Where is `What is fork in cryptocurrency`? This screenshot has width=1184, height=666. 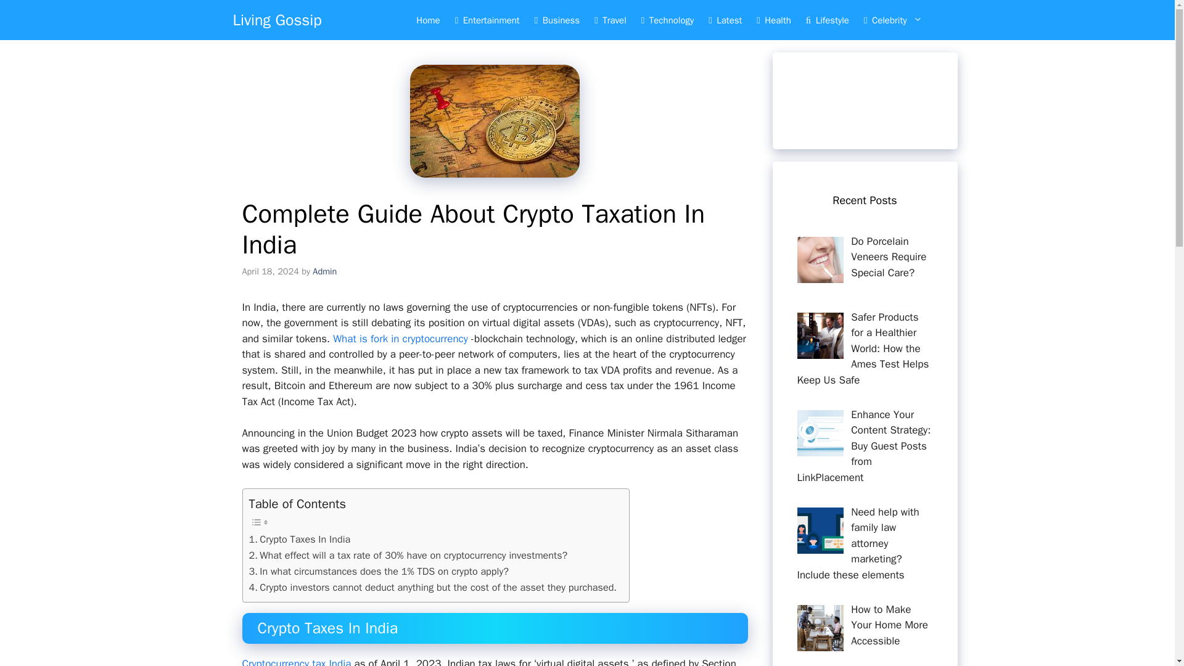 What is fork in cryptocurrency is located at coordinates (400, 339).